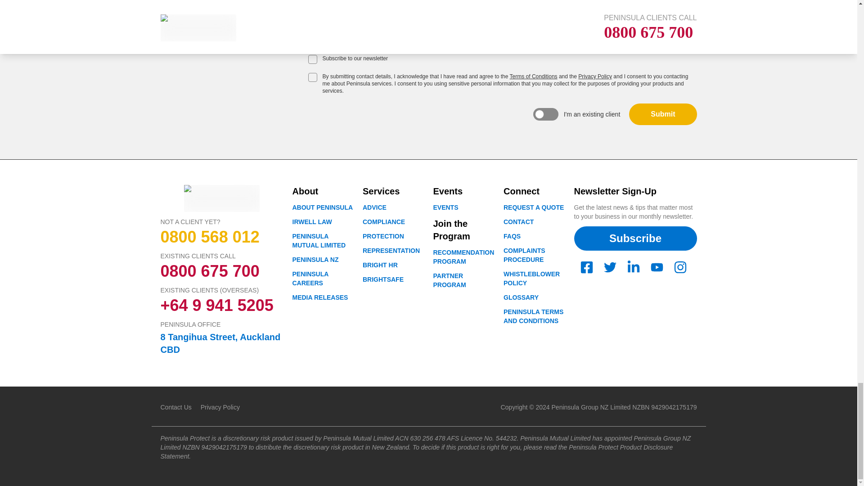  What do you see at coordinates (383, 236) in the screenshot?
I see `Peninsula Protection Services` at bounding box center [383, 236].